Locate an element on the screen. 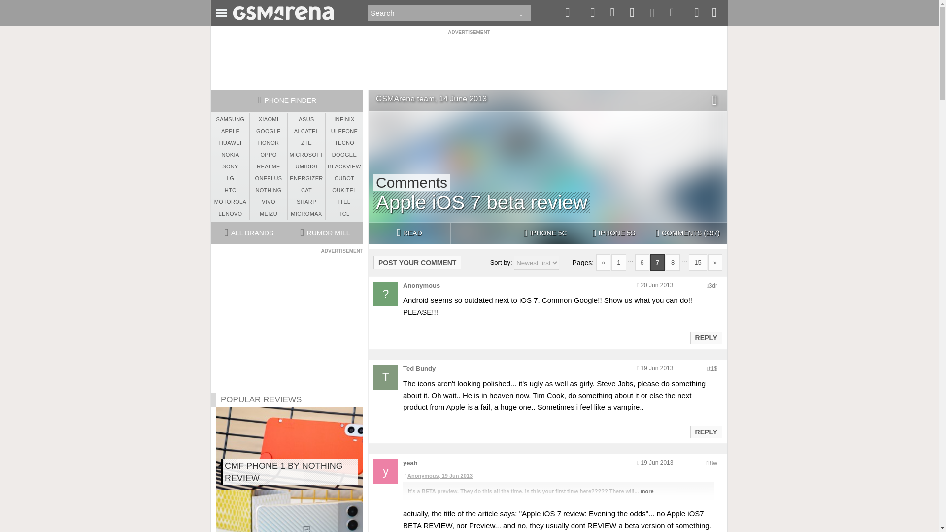  Encoded anonymized location is located at coordinates (712, 463).